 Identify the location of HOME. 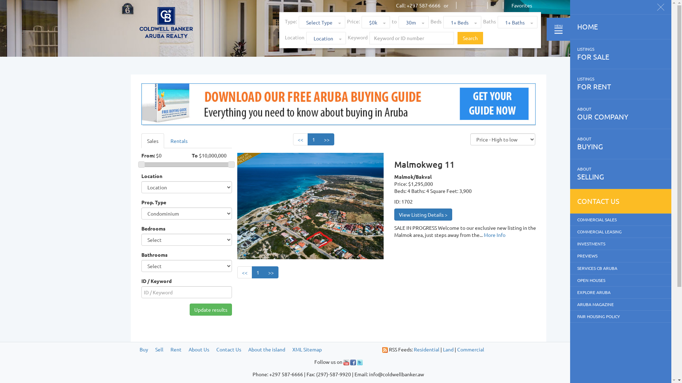
(621, 27).